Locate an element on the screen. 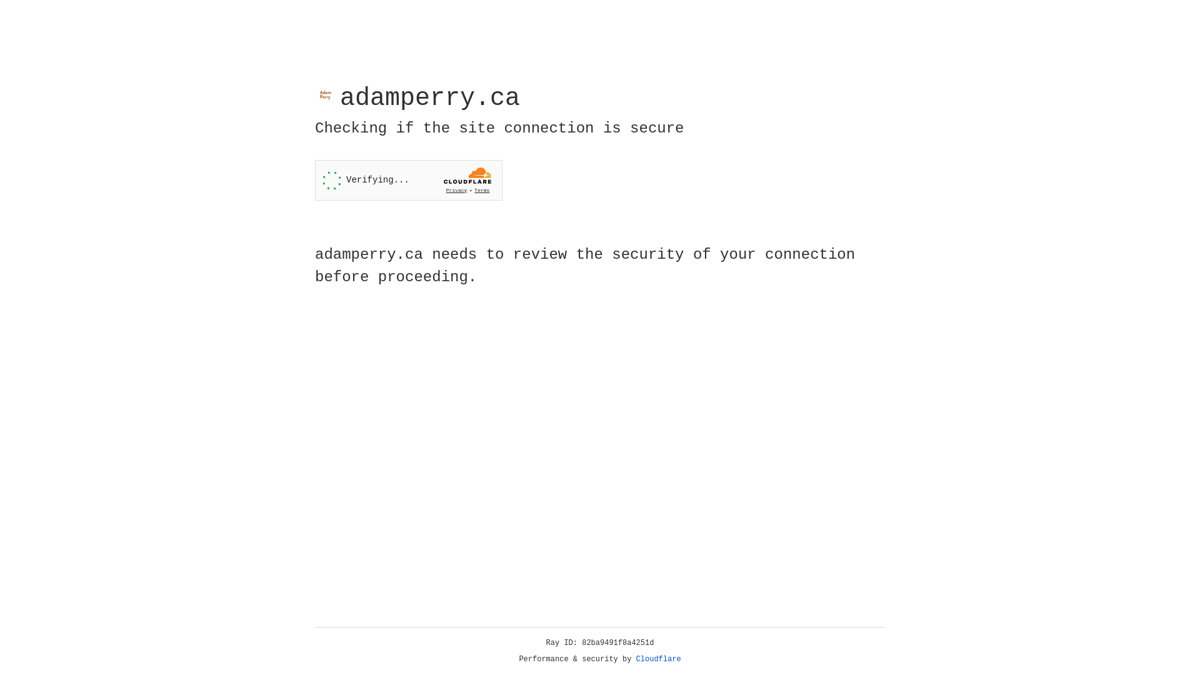 The width and height of the screenshot is (1200, 675). Cloudflare is located at coordinates (659, 659).